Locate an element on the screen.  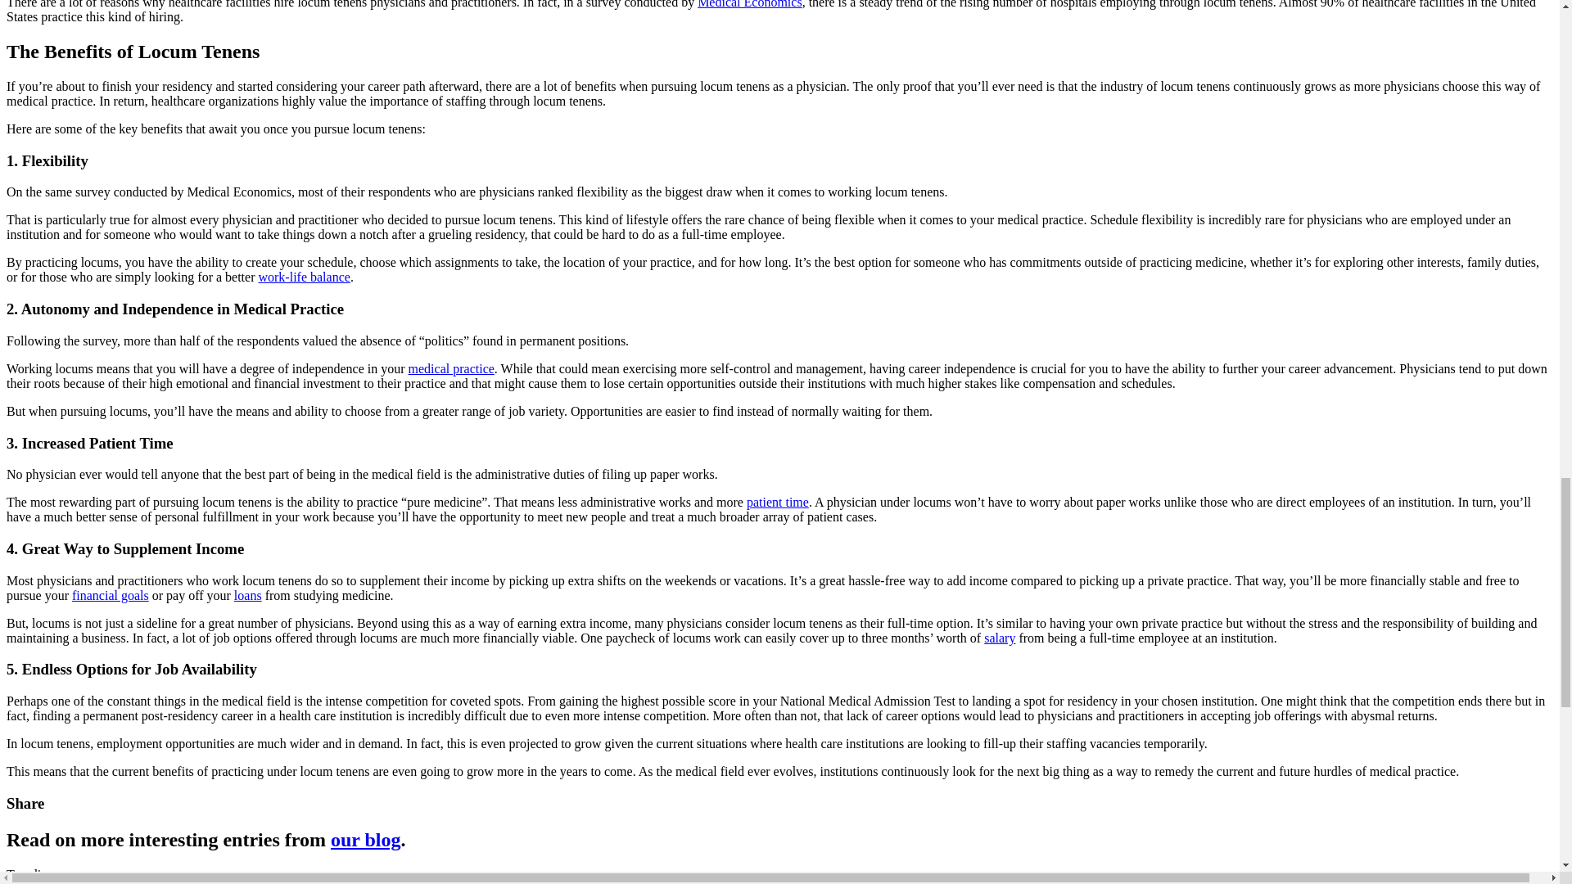
patient time is located at coordinates (778, 502).